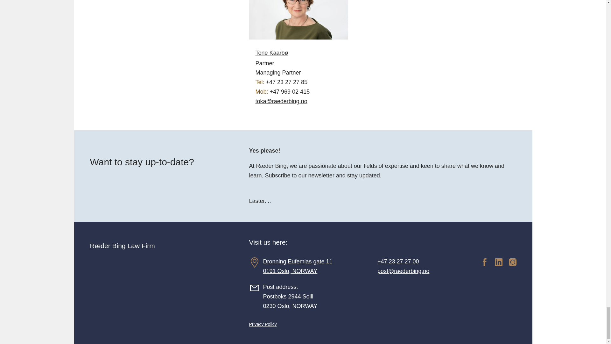 This screenshot has width=611, height=344. Describe the element at coordinates (481, 261) in the screenshot. I see `Facebook` at that location.